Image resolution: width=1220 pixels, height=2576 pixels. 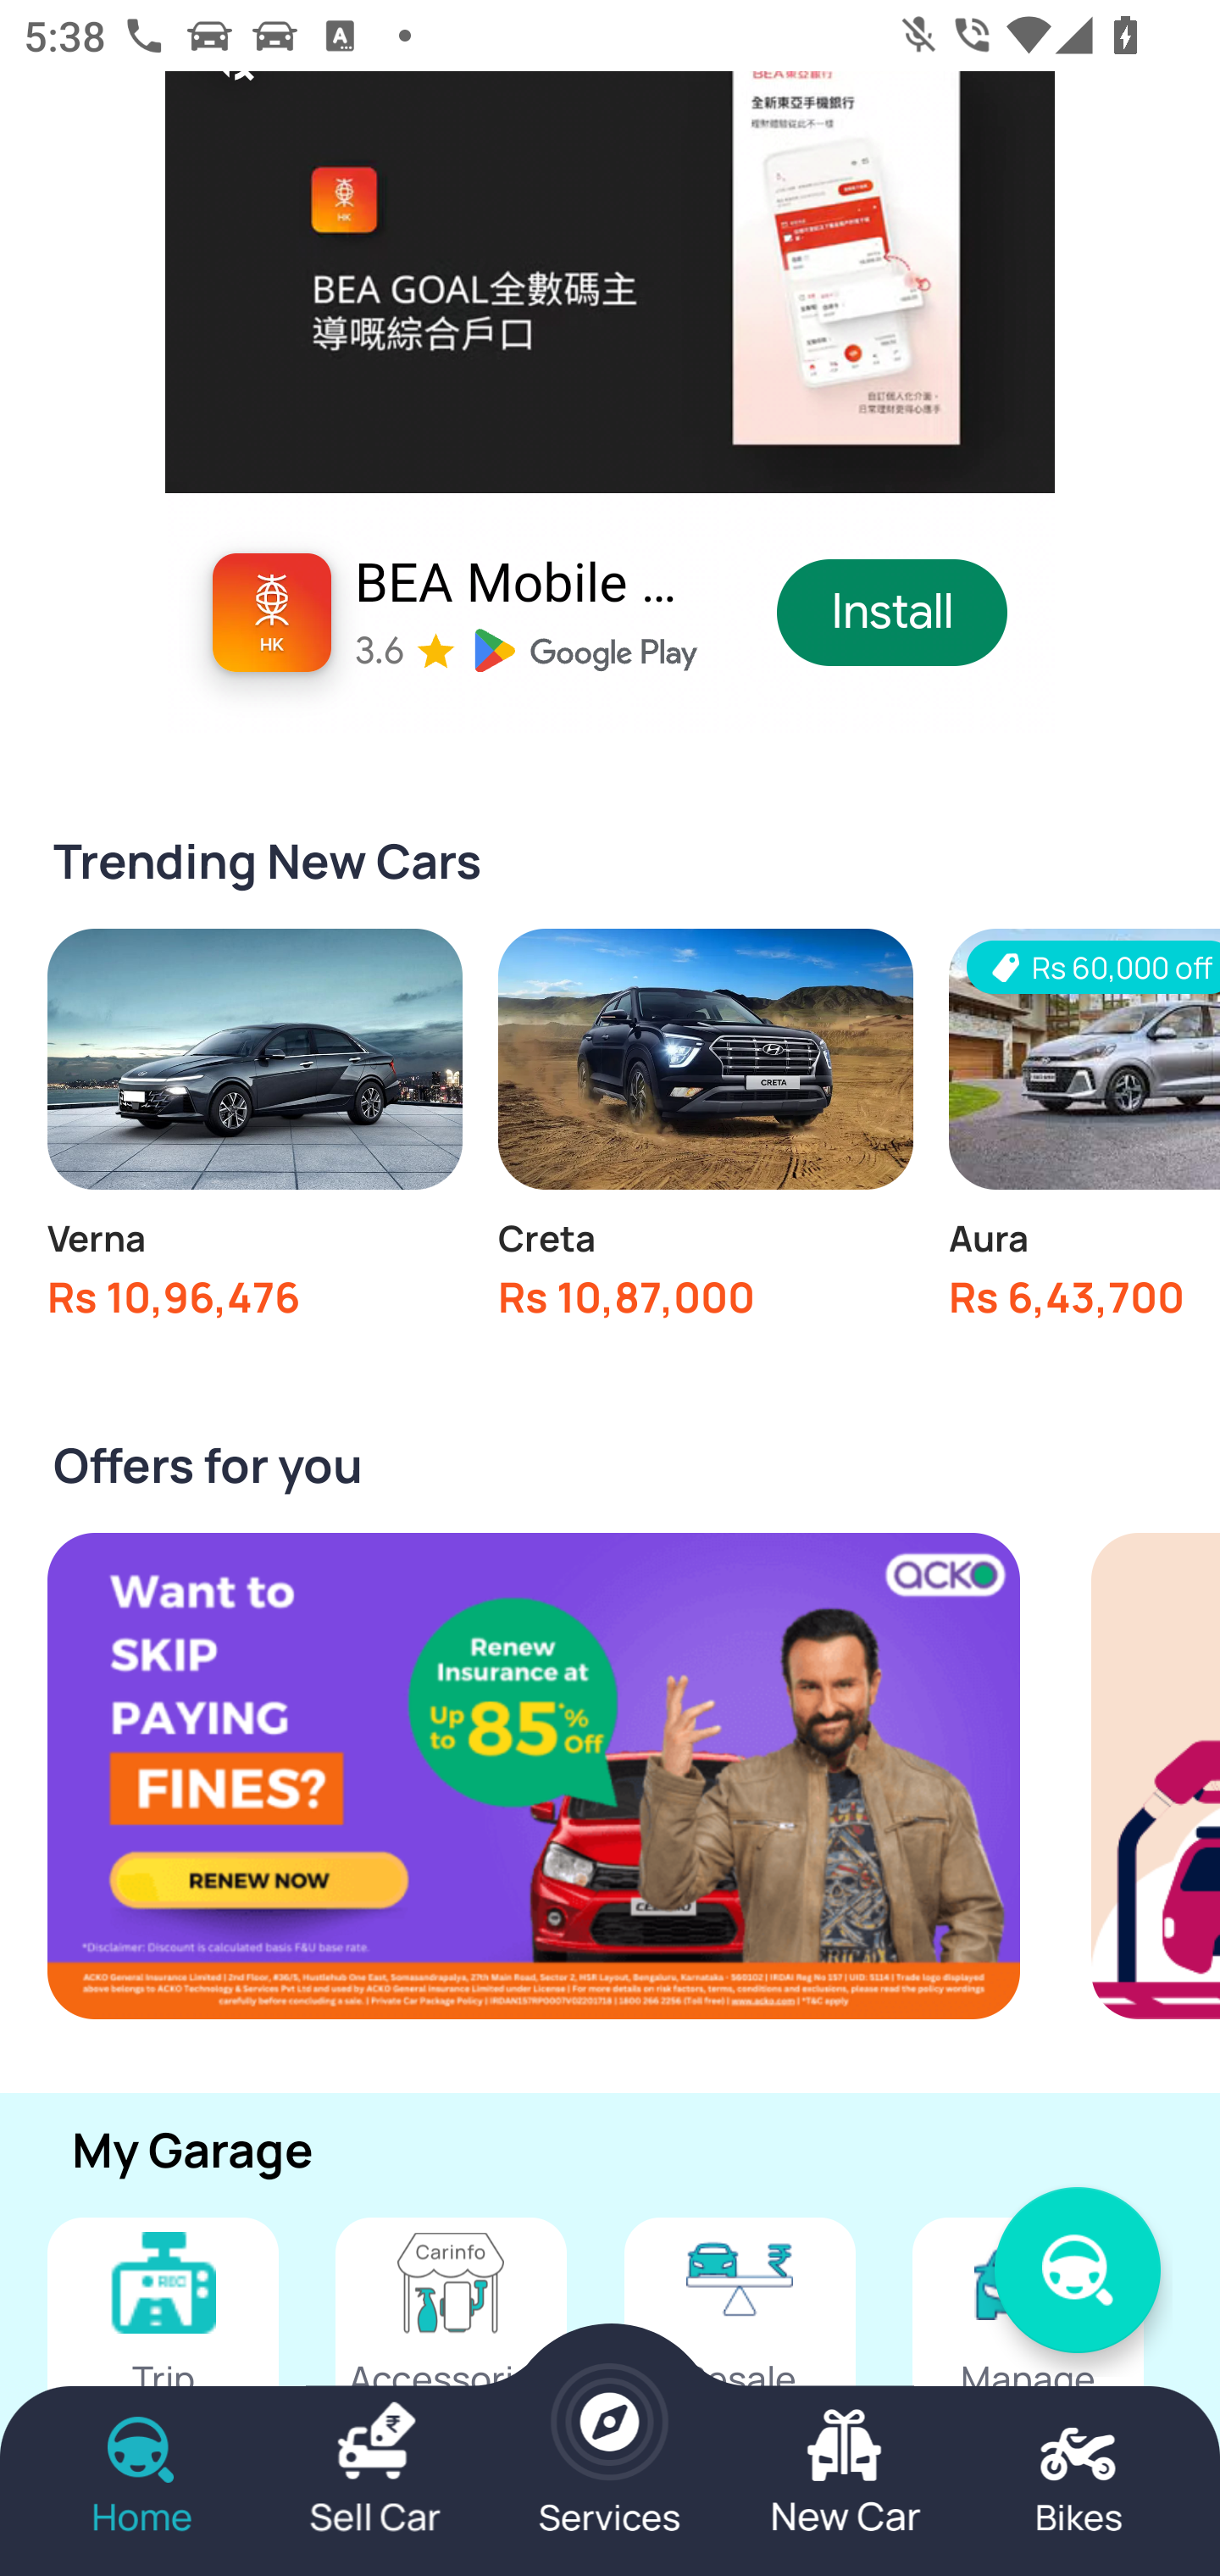 What do you see at coordinates (451, 2344) in the screenshot?
I see `Accessories` at bounding box center [451, 2344].